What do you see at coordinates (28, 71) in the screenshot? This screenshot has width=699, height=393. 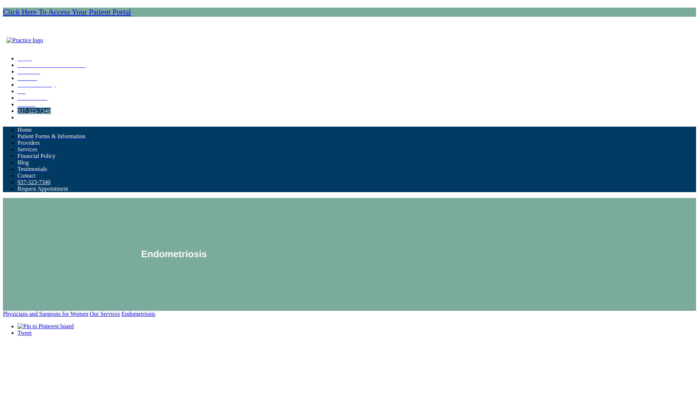 I see `Providers` at bounding box center [28, 71].